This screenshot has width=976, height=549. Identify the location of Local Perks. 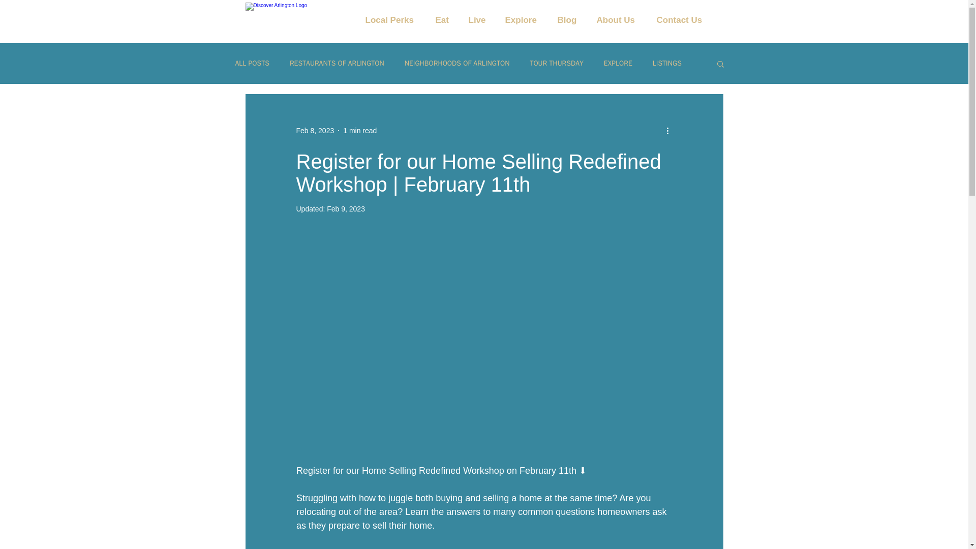
(395, 20).